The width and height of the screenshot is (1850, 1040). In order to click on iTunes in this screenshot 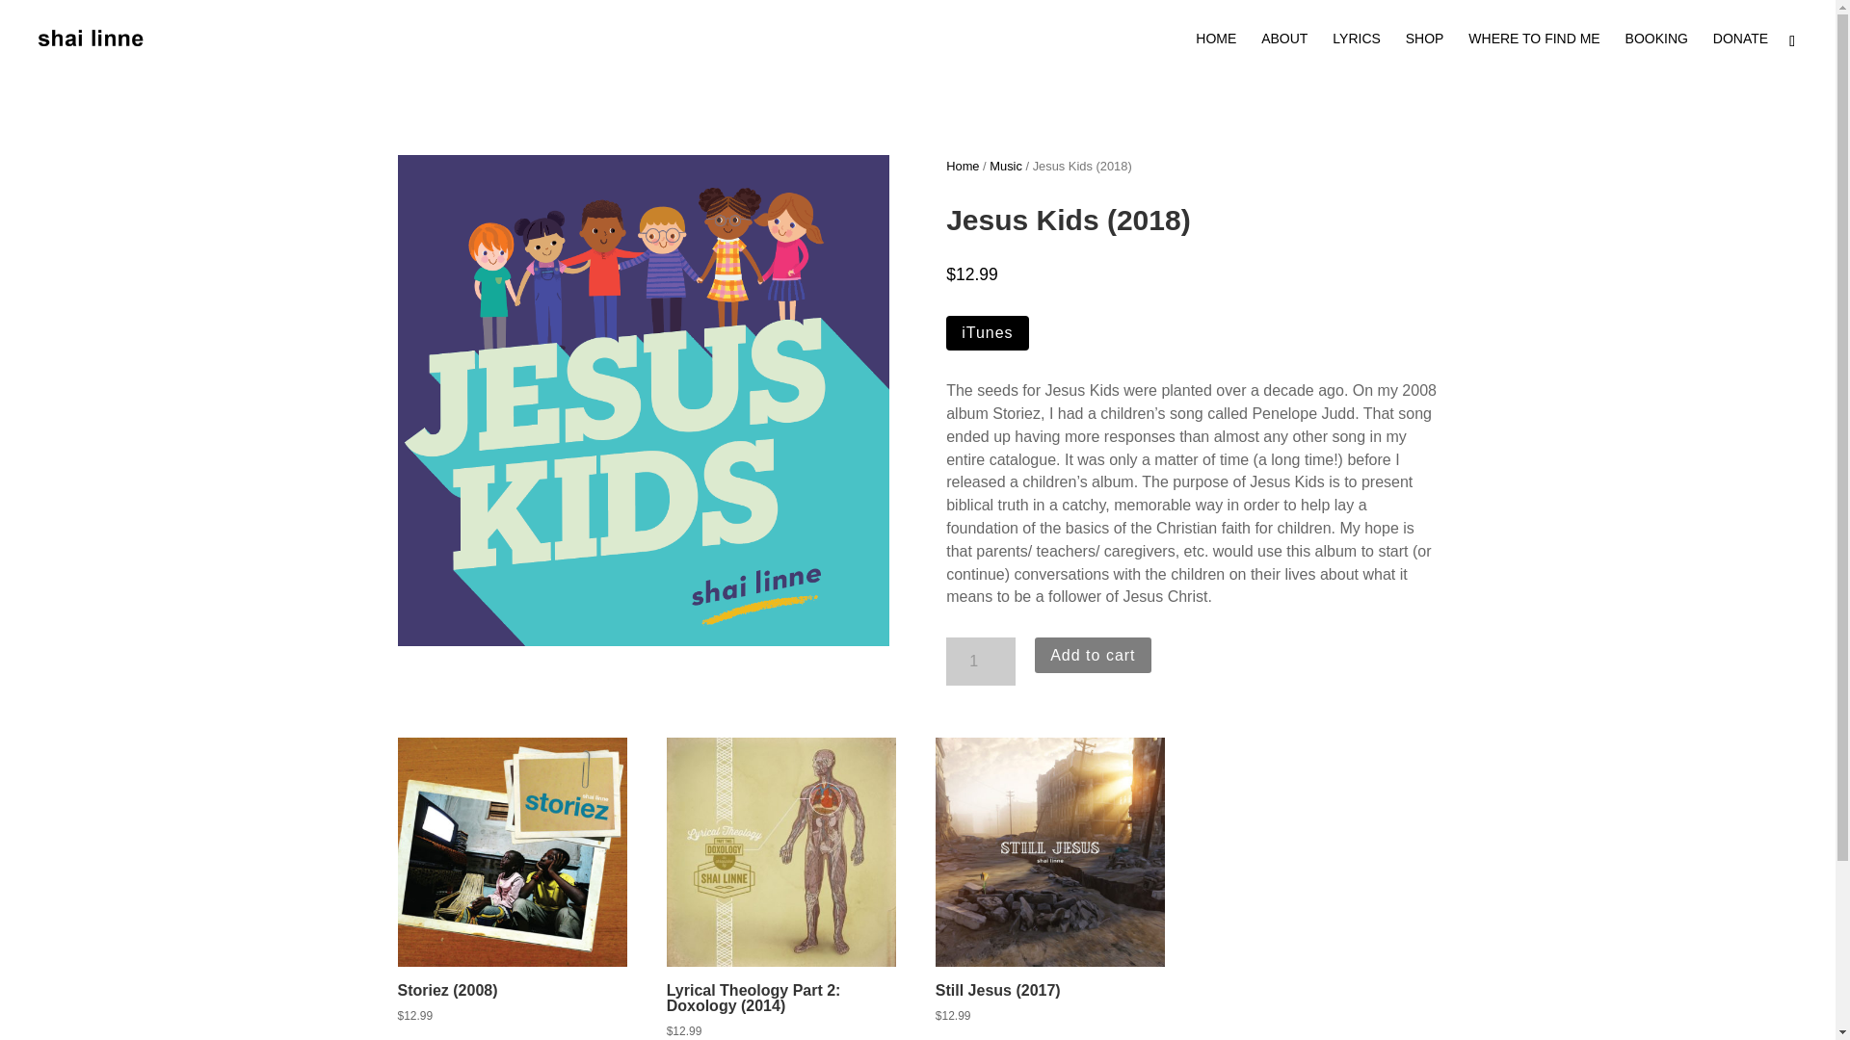, I will do `click(987, 333)`.